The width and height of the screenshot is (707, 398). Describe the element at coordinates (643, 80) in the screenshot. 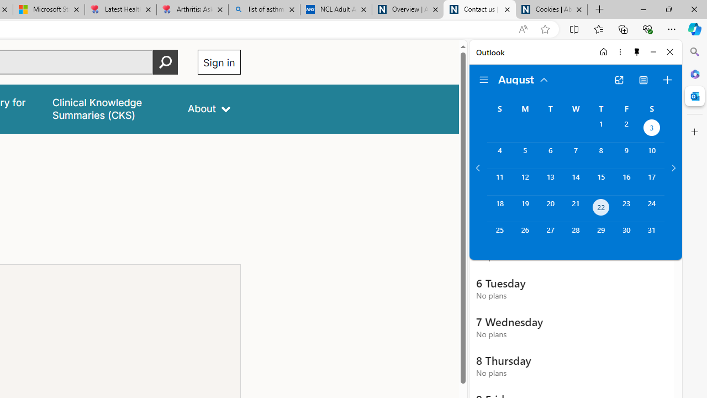

I see `View Switcher. Current view is Agenda view` at that location.